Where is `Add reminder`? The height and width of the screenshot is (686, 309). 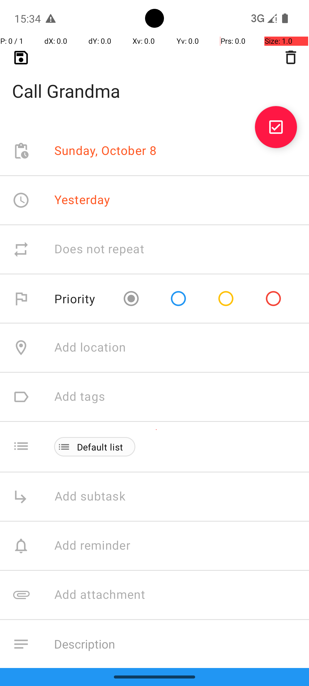
Add reminder is located at coordinates (98, 546).